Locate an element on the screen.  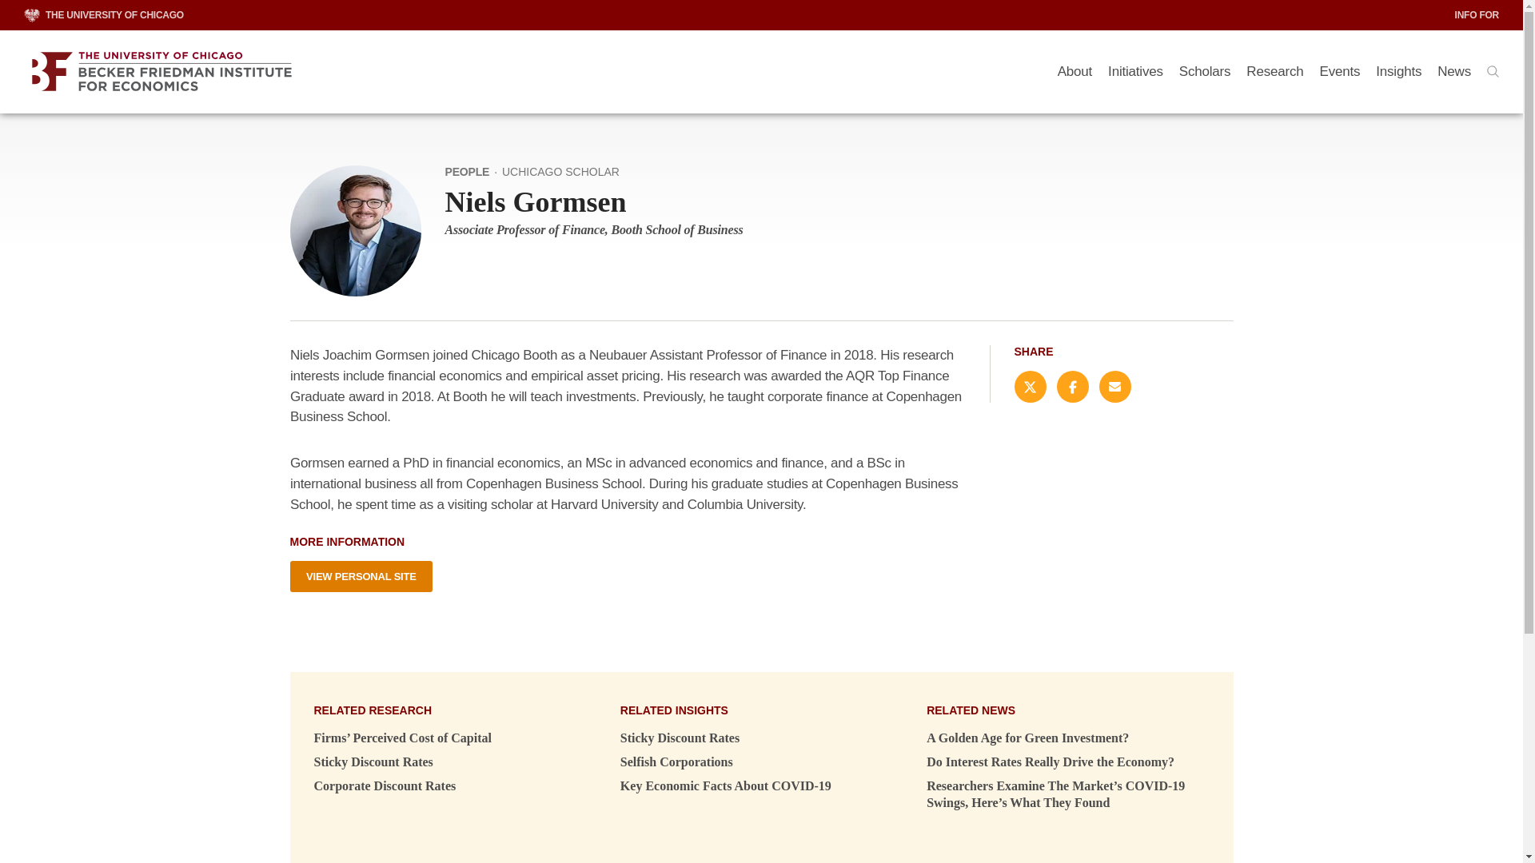
Initiatives is located at coordinates (1135, 72).